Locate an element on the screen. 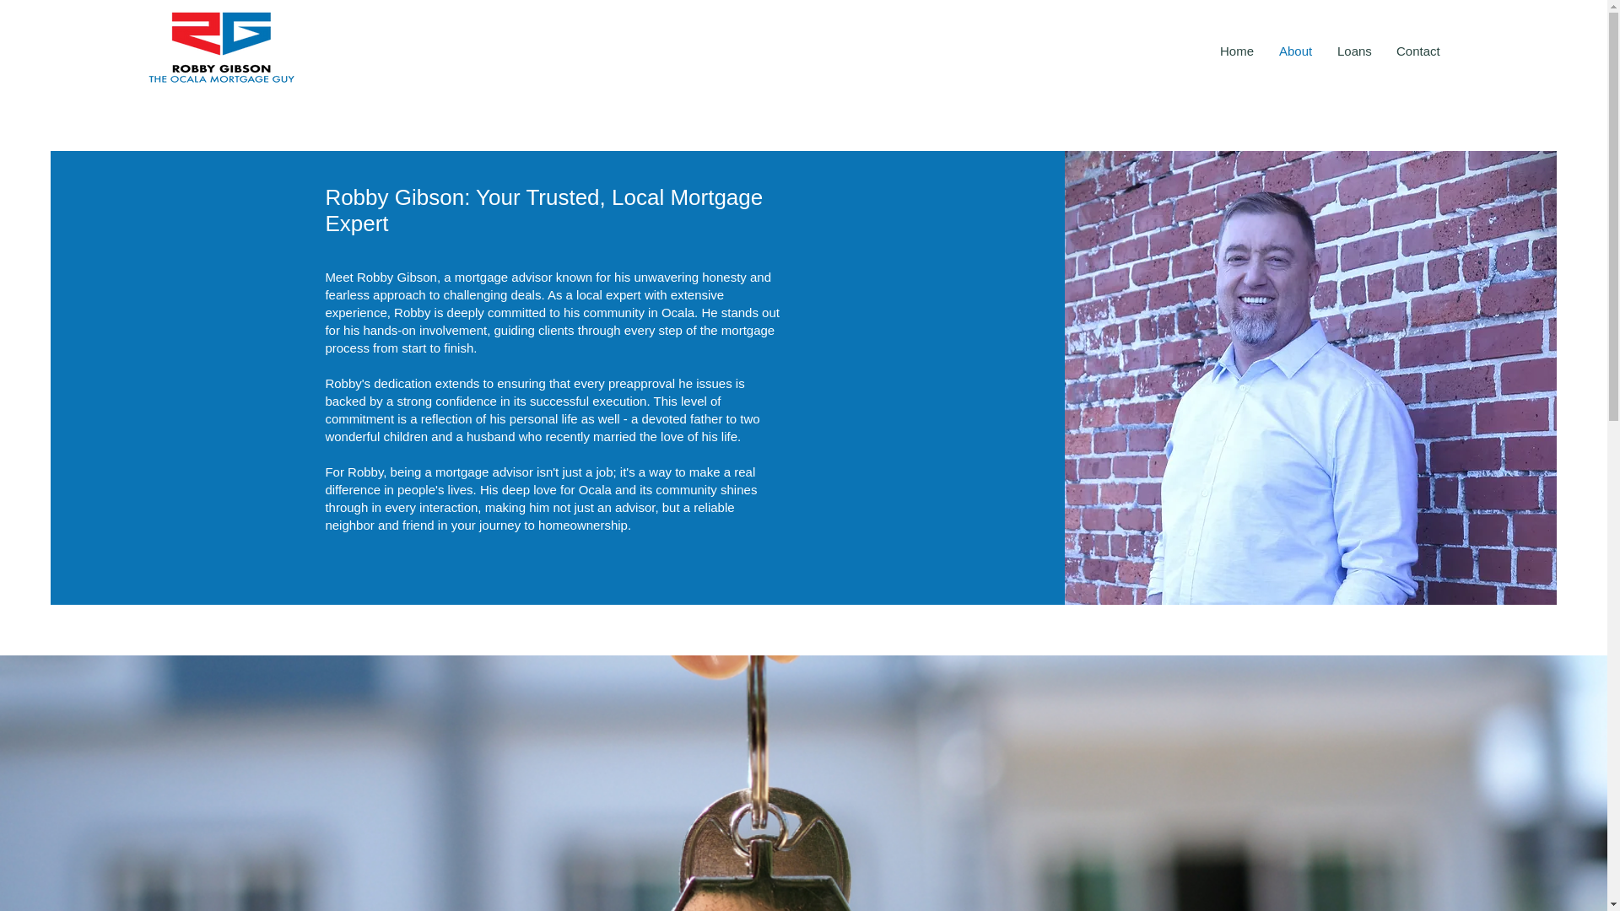 The width and height of the screenshot is (1620, 911). About is located at coordinates (1296, 51).